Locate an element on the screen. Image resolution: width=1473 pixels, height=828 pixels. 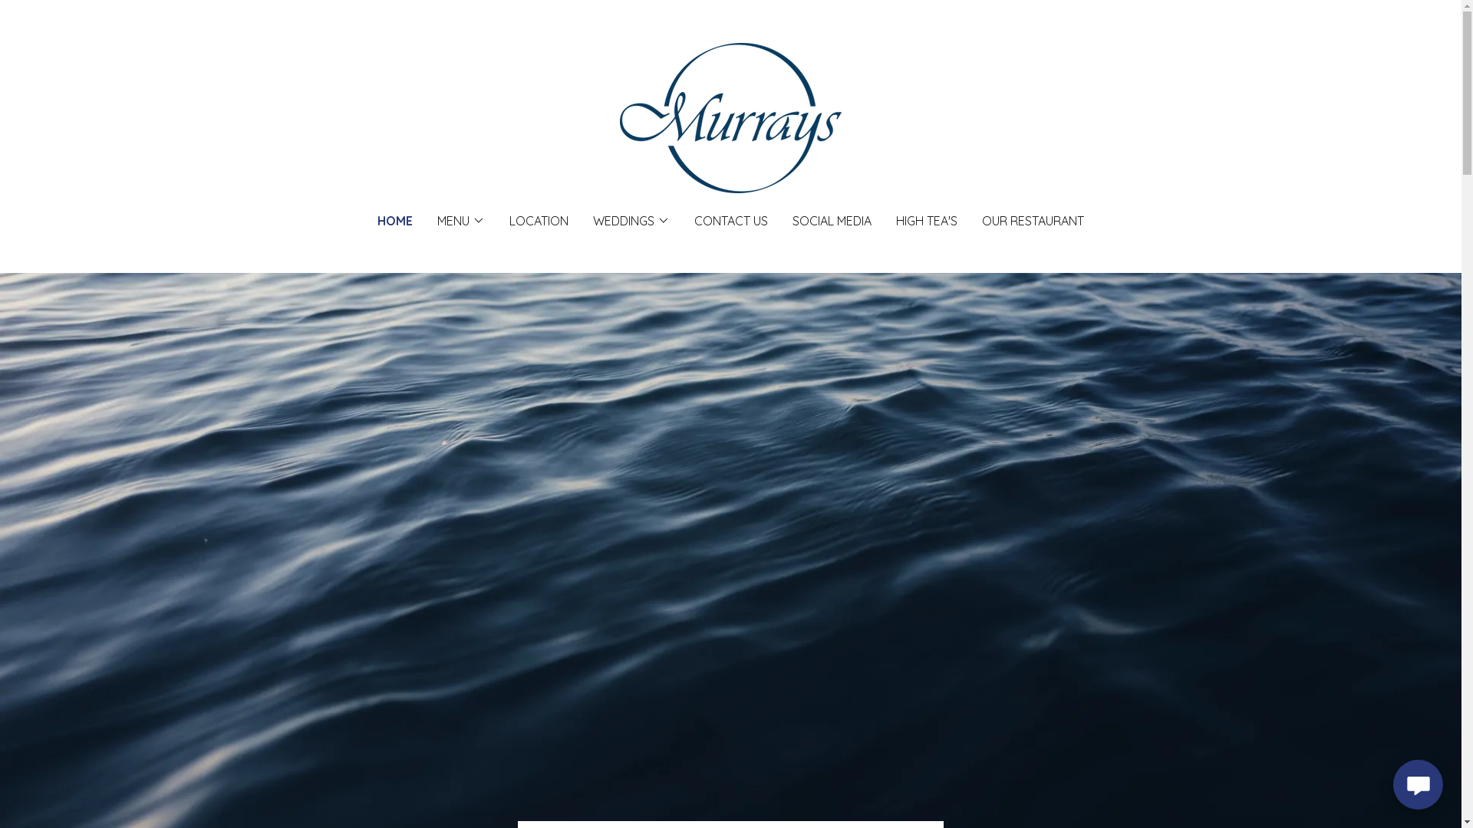
CONTACT US is located at coordinates (731, 221).